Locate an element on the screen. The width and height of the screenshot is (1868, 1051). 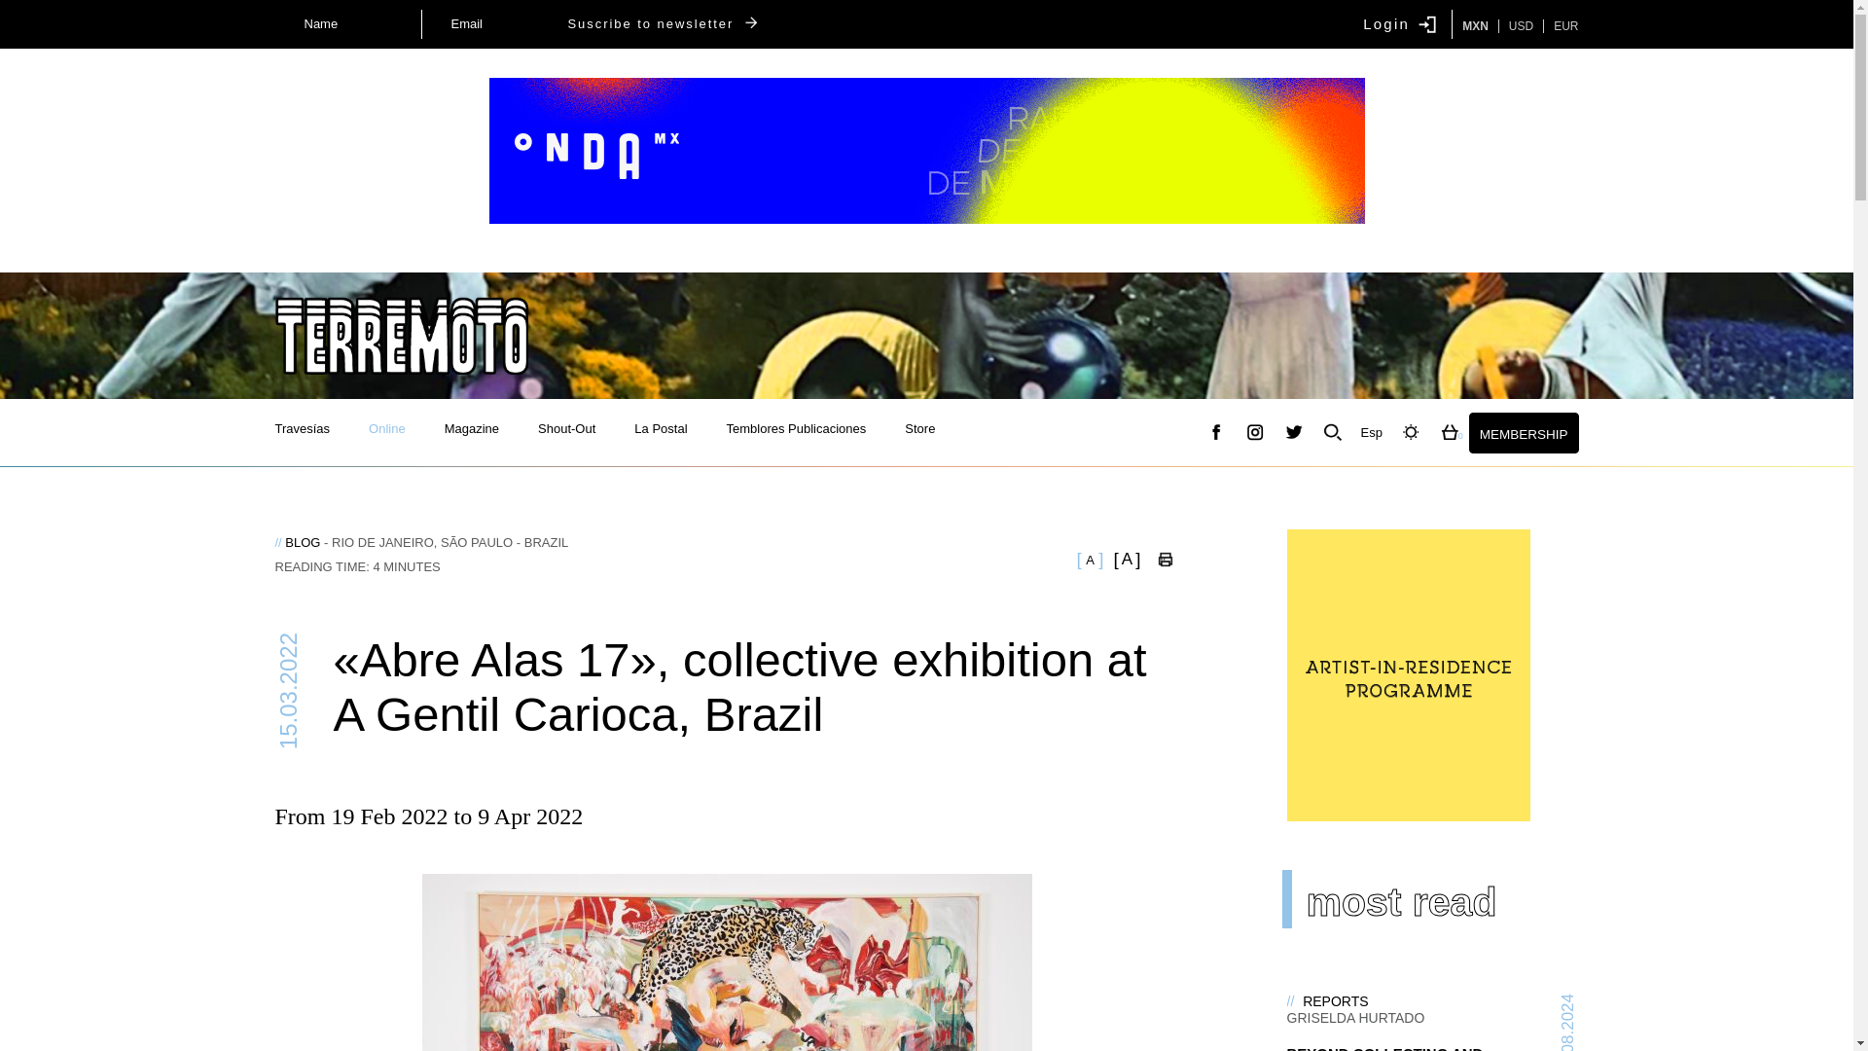
MEMBERSHIP is located at coordinates (1524, 432).